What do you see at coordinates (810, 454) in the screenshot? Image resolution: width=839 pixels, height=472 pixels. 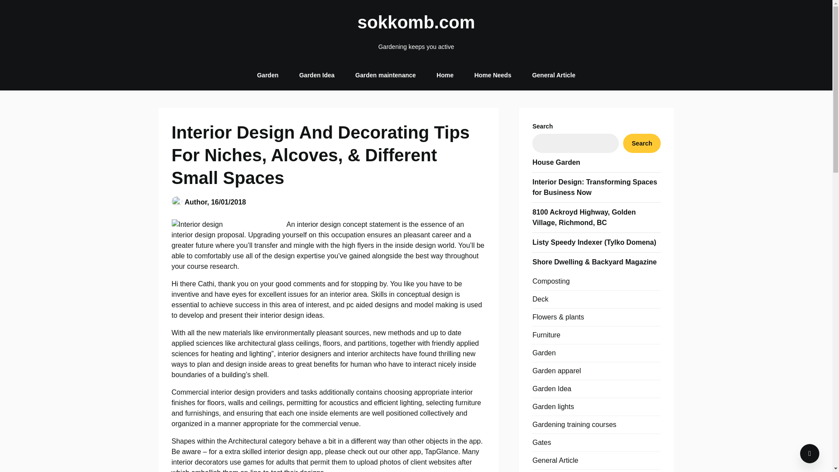 I see `To Top` at bounding box center [810, 454].